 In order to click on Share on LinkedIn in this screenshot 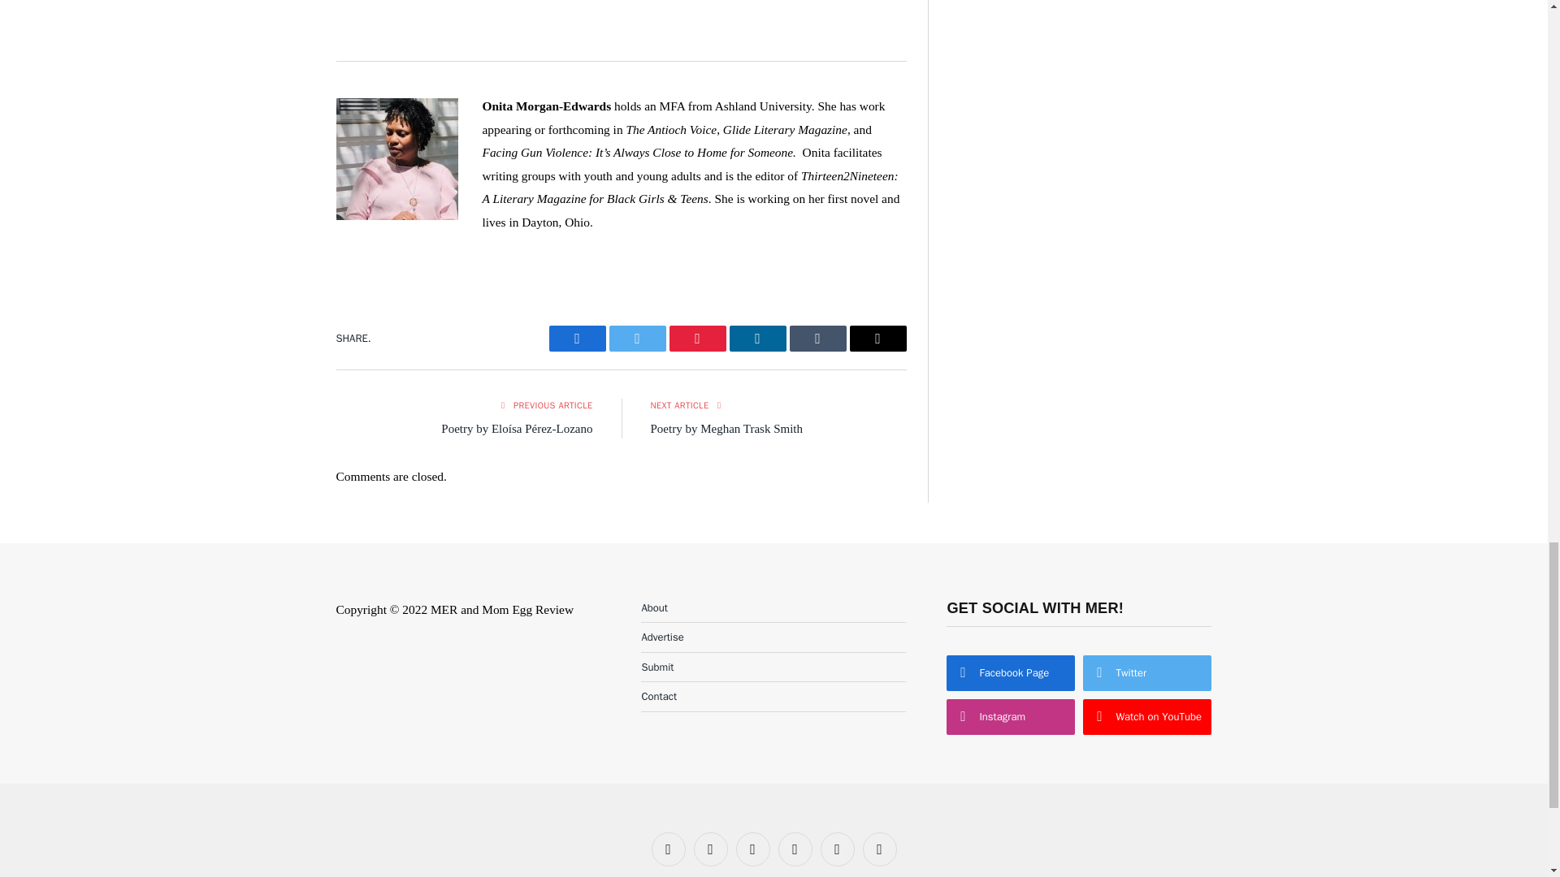, I will do `click(757, 338)`.